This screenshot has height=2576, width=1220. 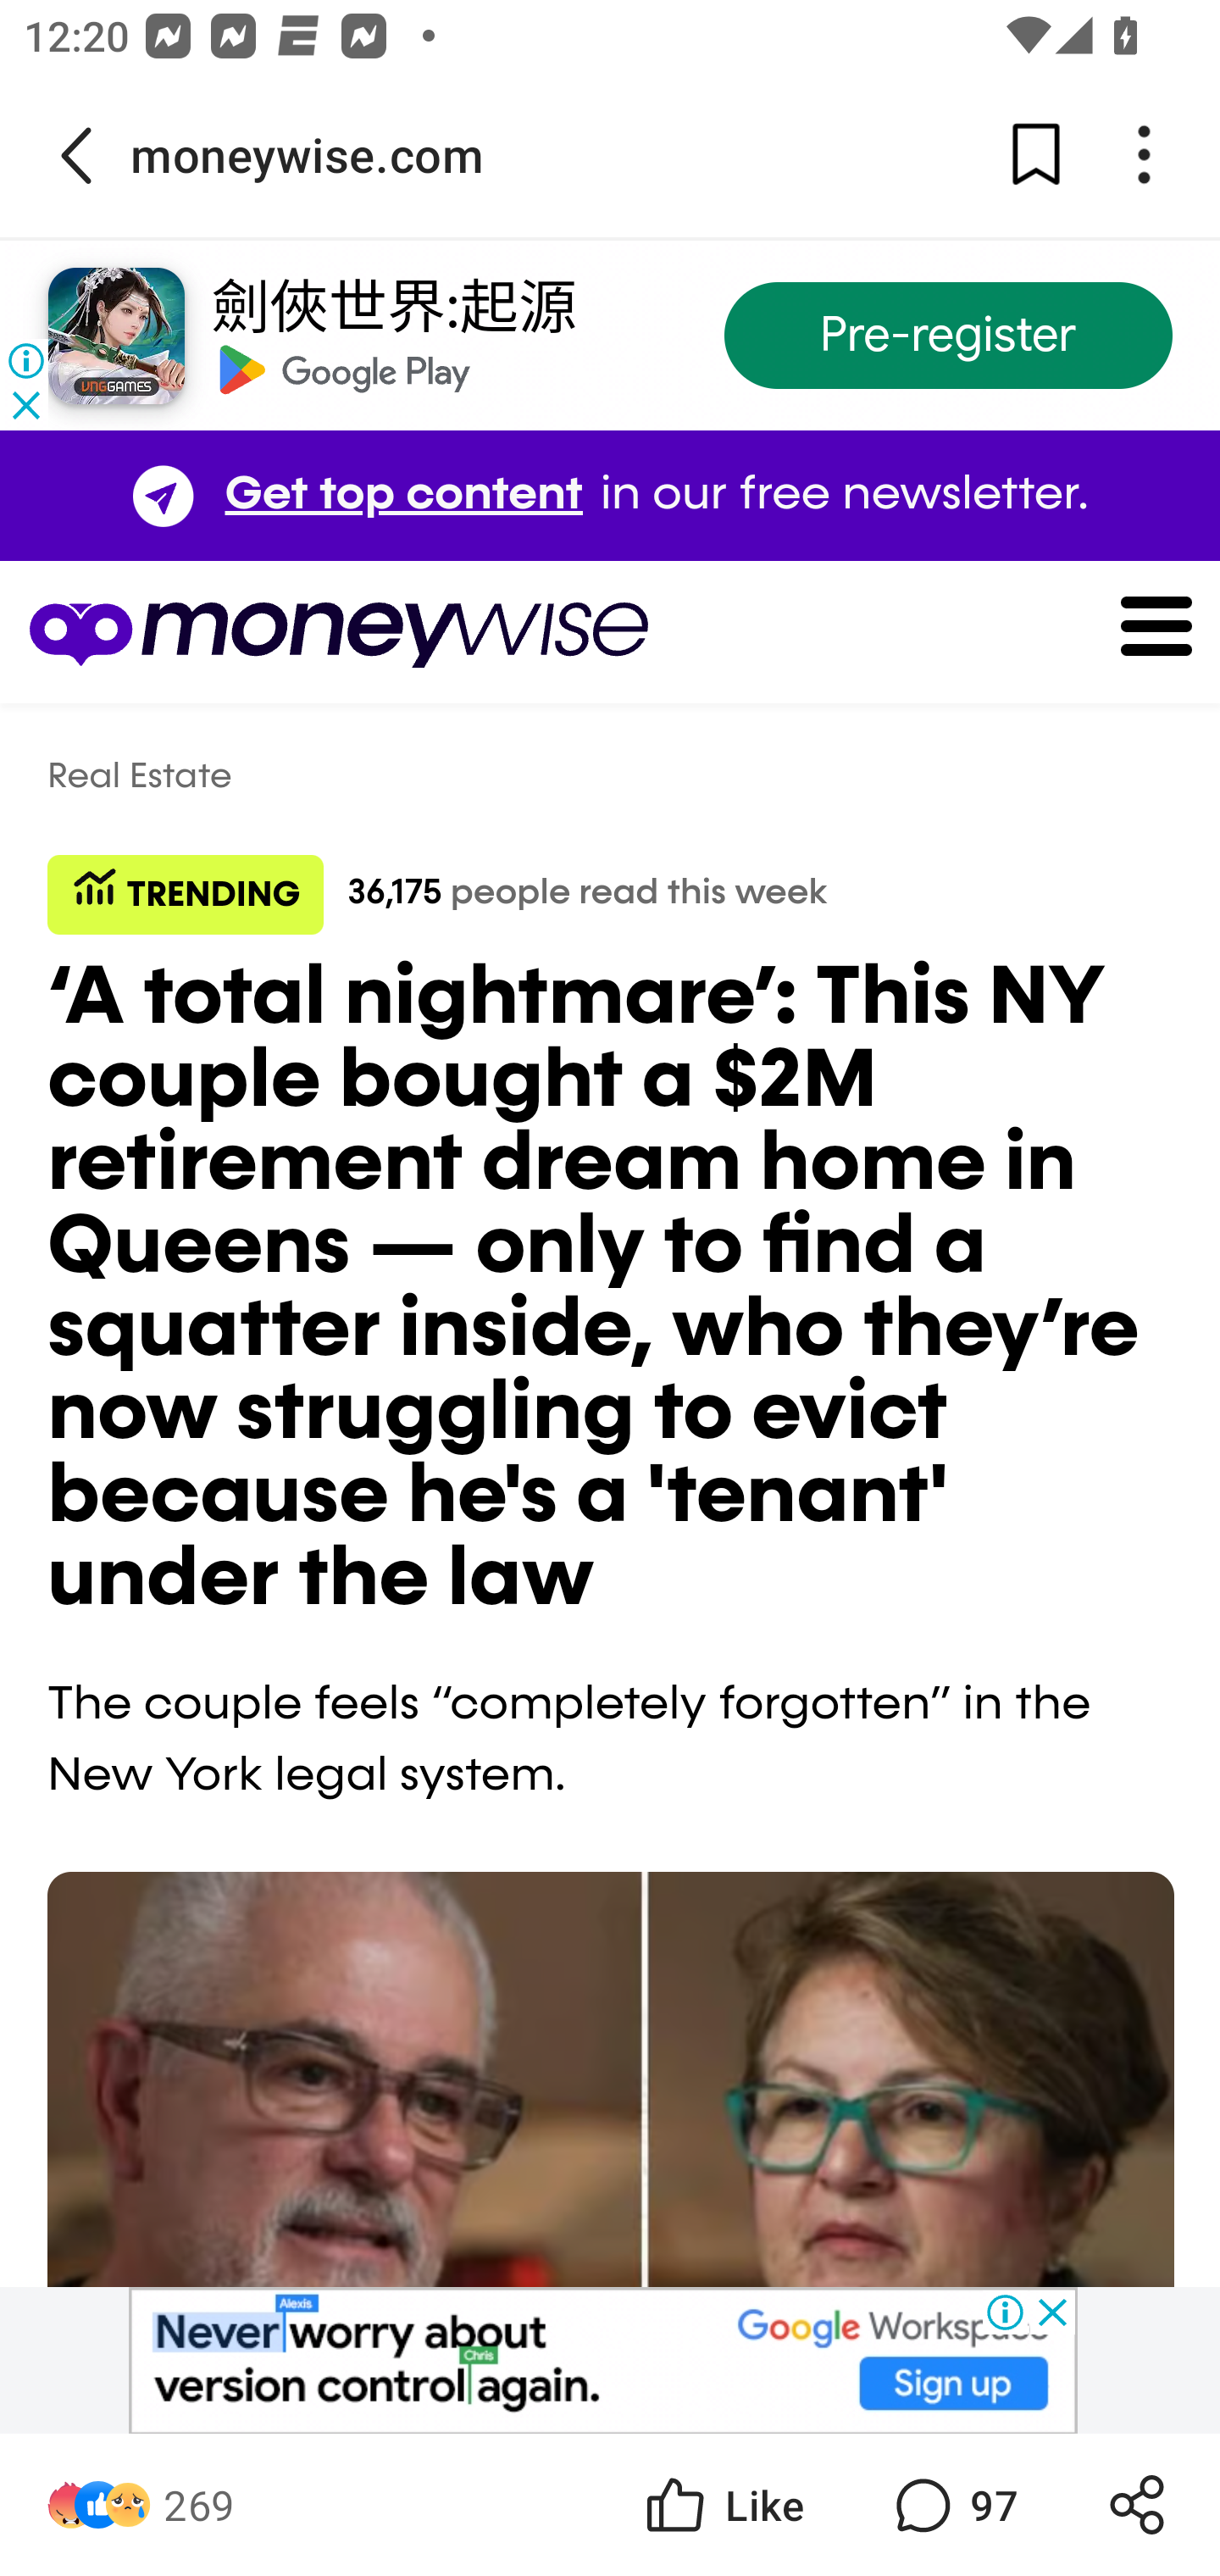 What do you see at coordinates (141, 778) in the screenshot?
I see `Real Estate` at bounding box center [141, 778].